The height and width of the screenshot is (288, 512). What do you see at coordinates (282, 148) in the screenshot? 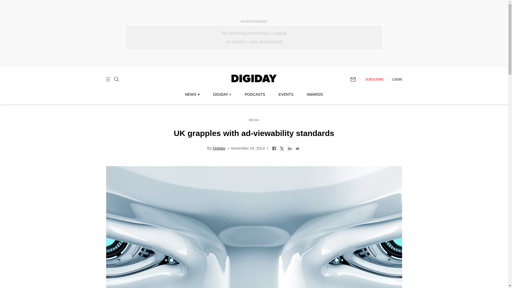
I see `Share on Twitter` at bounding box center [282, 148].